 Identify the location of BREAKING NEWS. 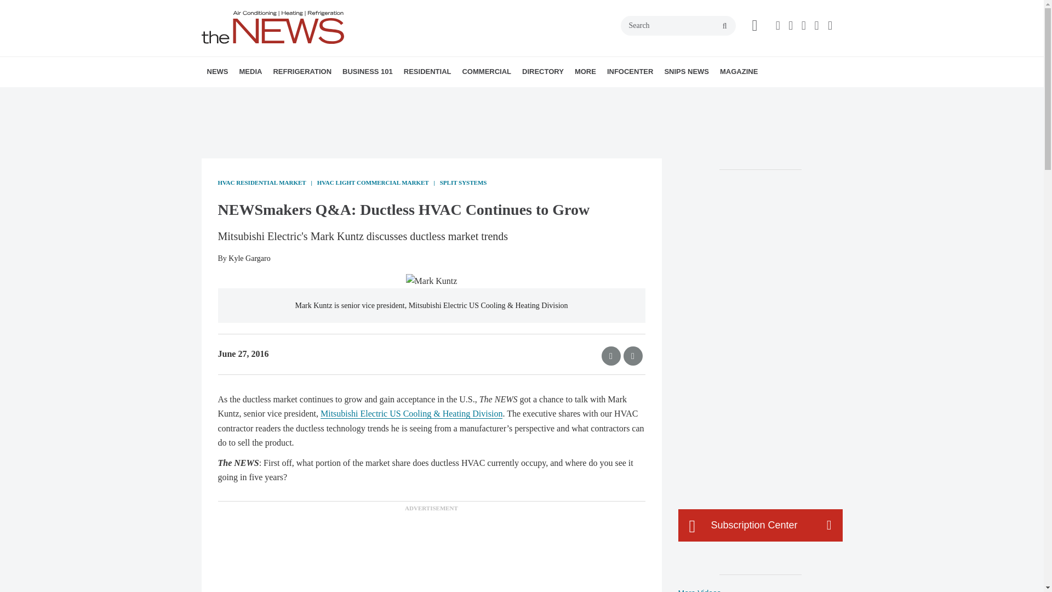
(270, 96).